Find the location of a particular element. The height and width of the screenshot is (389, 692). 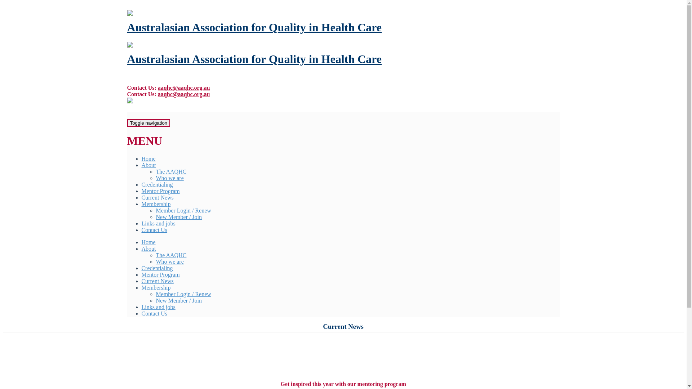

Home is located at coordinates (148, 242).